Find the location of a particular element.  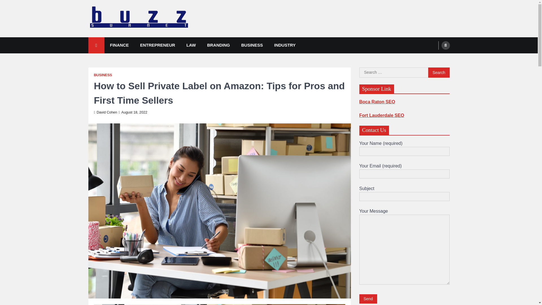

Search is located at coordinates (435, 59).